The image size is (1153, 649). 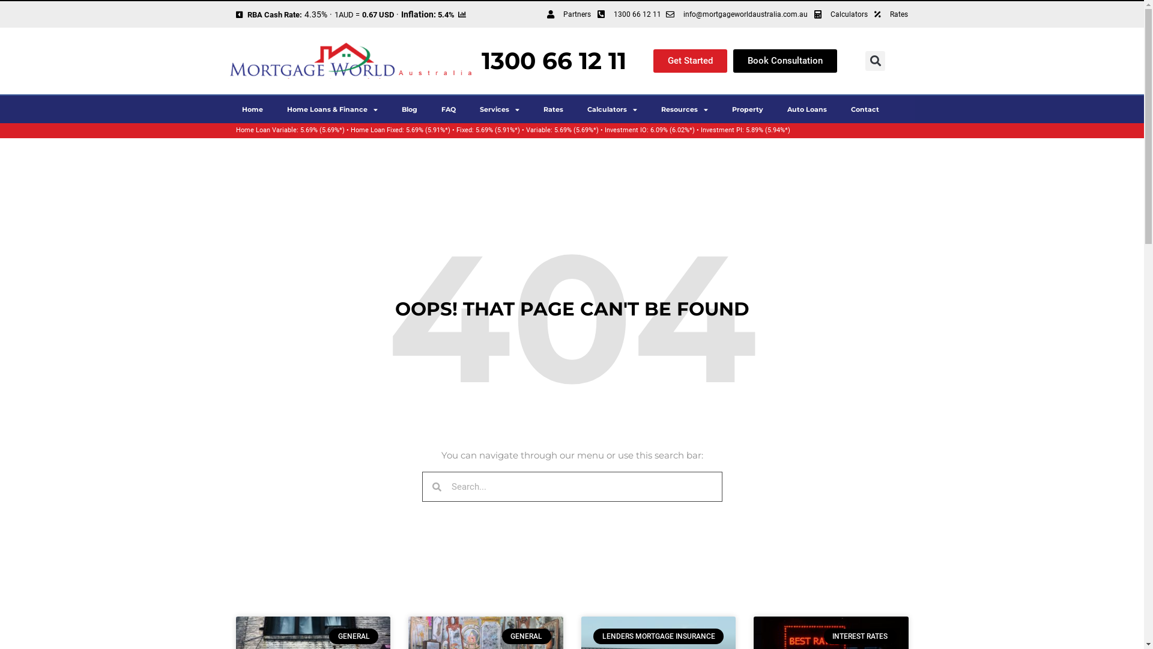 I want to click on Home, so click(x=252, y=109).